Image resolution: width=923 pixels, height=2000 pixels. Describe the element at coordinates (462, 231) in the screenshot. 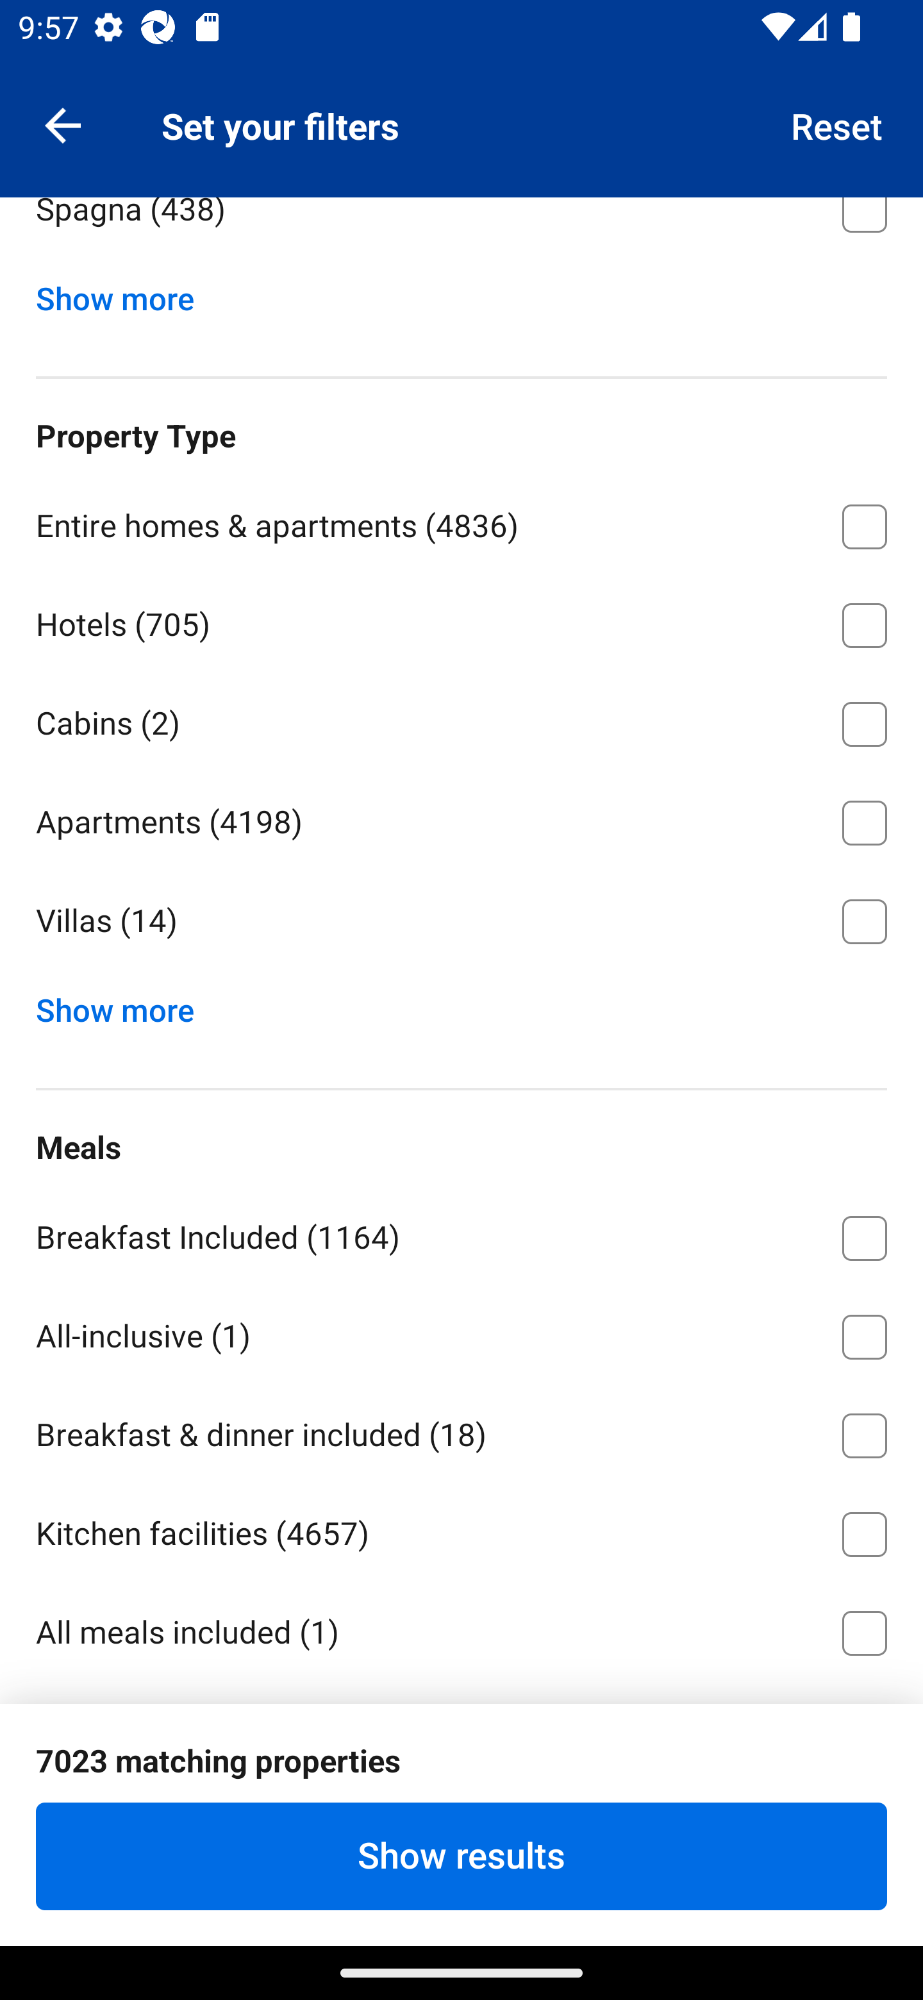

I see `Spagna ⁦(438)` at that location.